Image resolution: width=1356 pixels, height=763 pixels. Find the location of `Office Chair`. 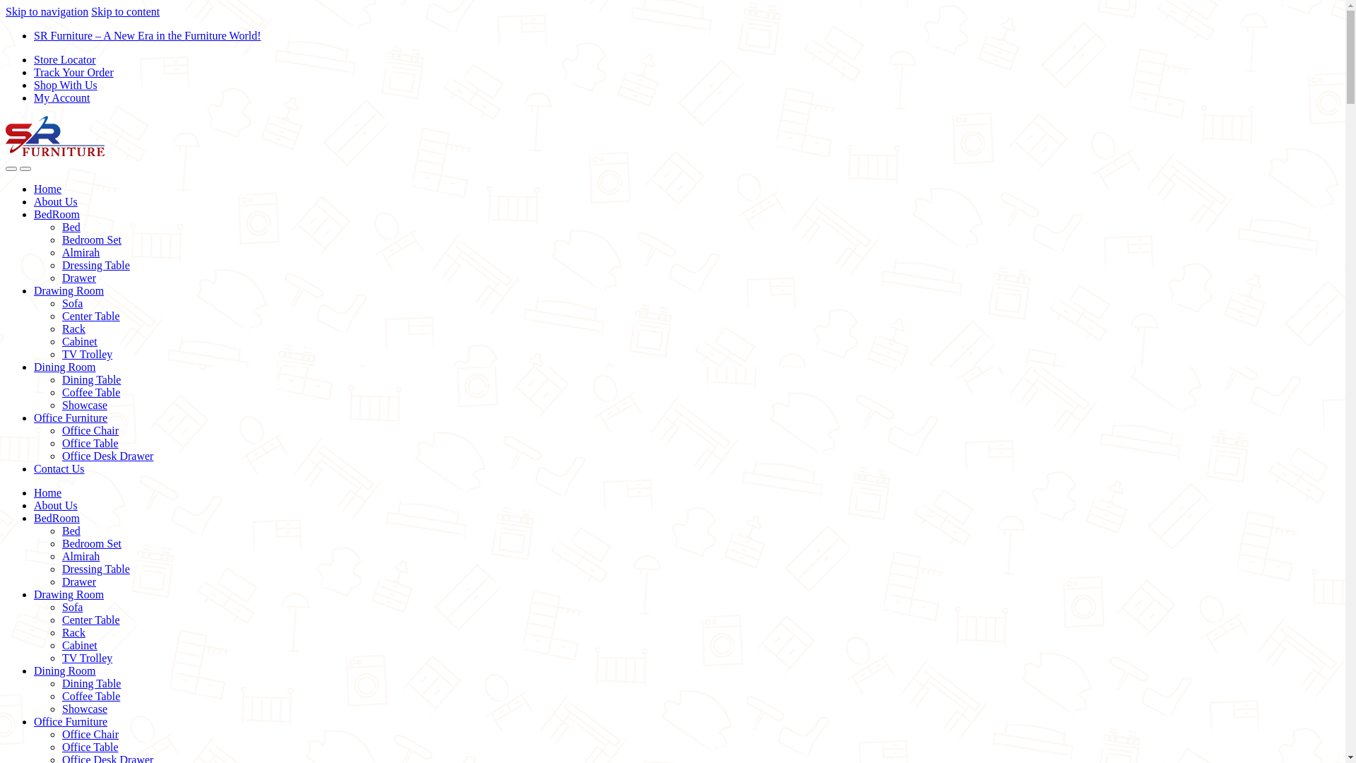

Office Chair is located at coordinates (90, 735).